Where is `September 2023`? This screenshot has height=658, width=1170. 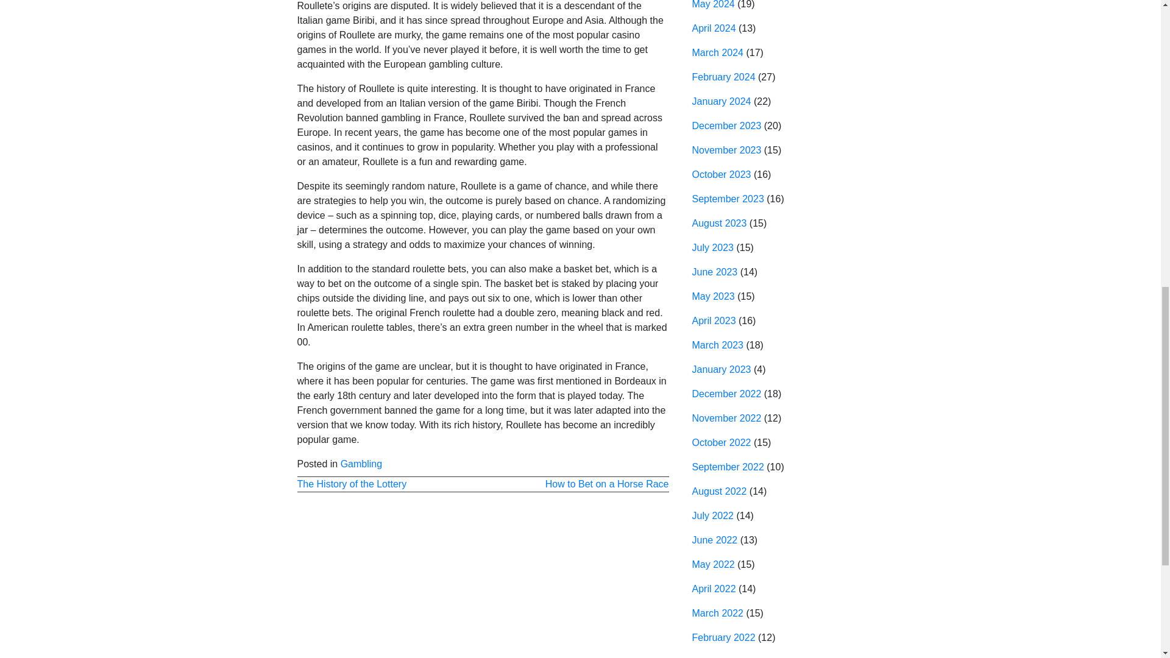
September 2023 is located at coordinates (728, 199).